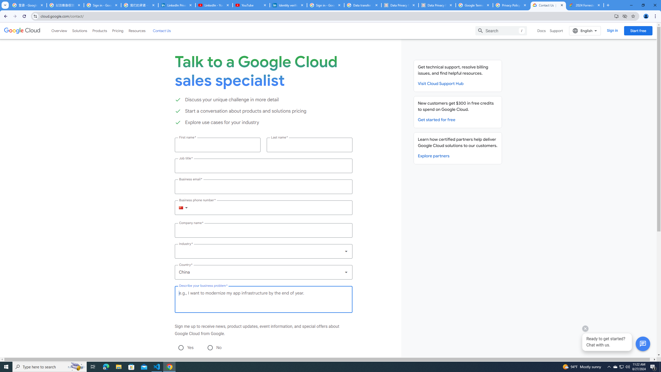 Image resolution: width=661 pixels, height=372 pixels. What do you see at coordinates (251, 5) in the screenshot?
I see `YouTube` at bounding box center [251, 5].